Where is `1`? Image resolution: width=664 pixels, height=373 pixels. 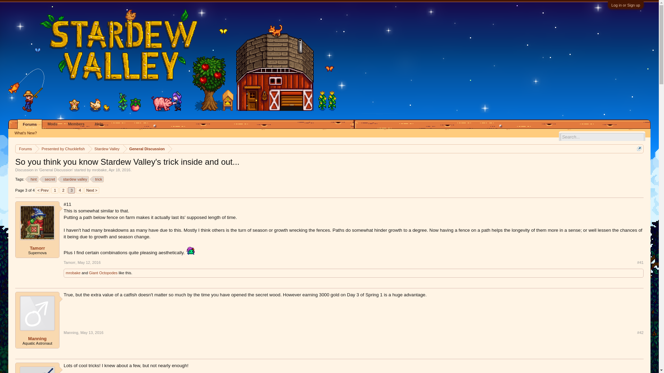
1 is located at coordinates (55, 190).